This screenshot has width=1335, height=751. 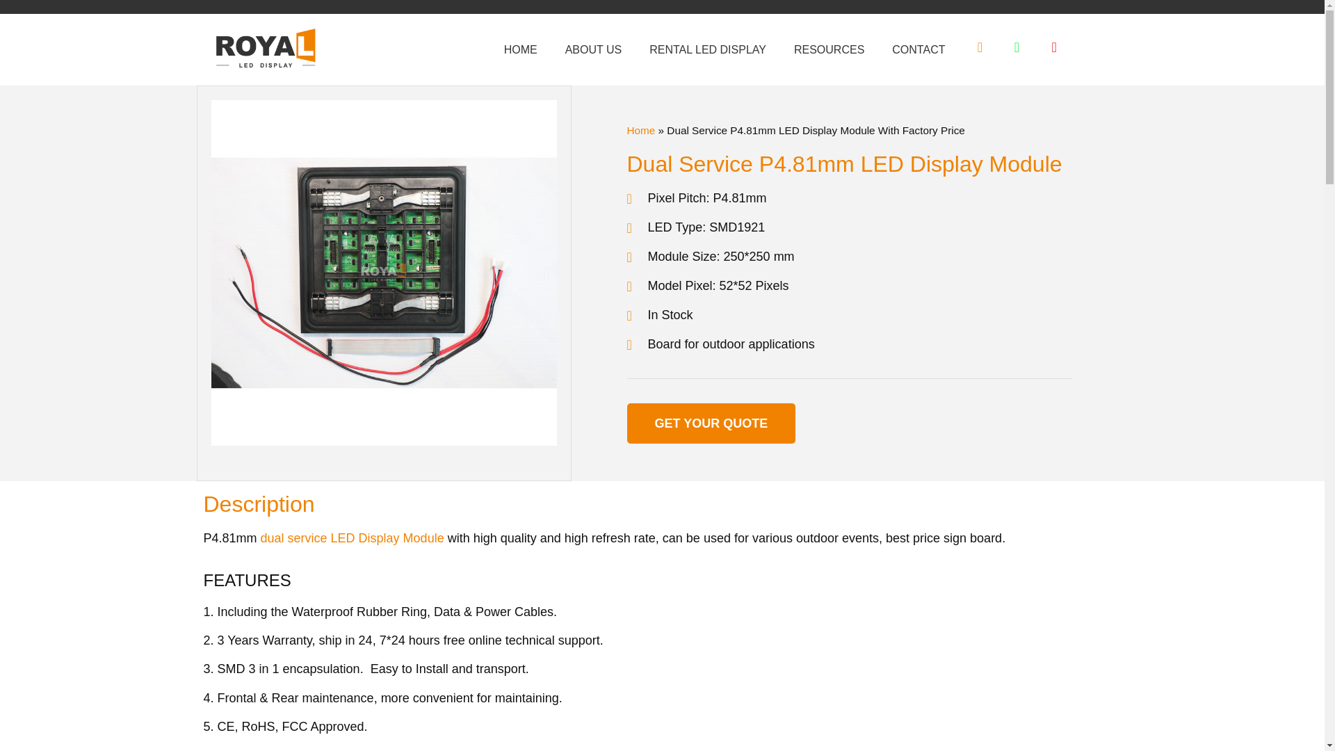 I want to click on RENTAL LED DISPLAY, so click(x=707, y=50).